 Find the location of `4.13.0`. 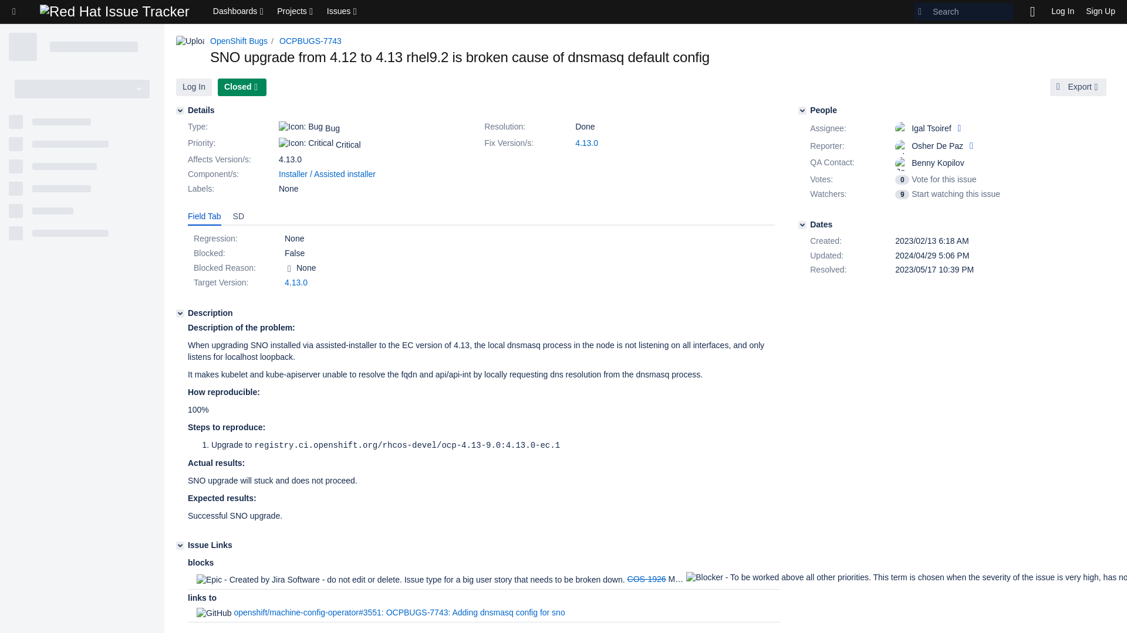

4.13.0 is located at coordinates (586, 143).